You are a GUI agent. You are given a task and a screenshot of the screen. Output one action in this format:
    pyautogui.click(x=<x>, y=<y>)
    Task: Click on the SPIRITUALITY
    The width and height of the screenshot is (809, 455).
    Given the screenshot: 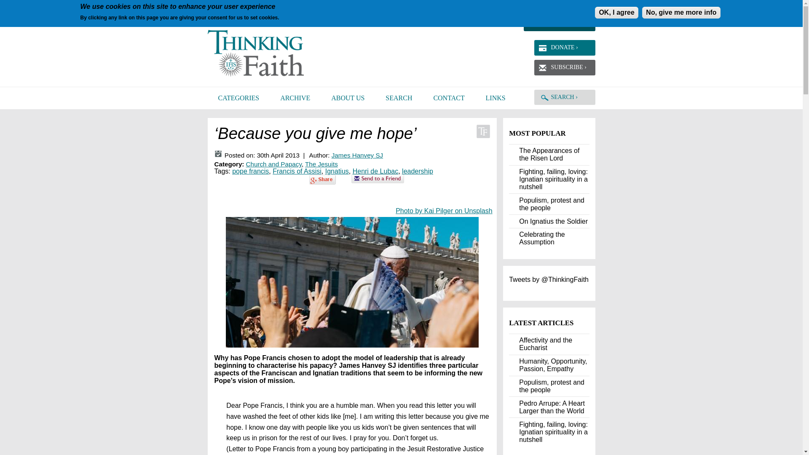 What is the action you would take?
    pyautogui.click(x=502, y=8)
    